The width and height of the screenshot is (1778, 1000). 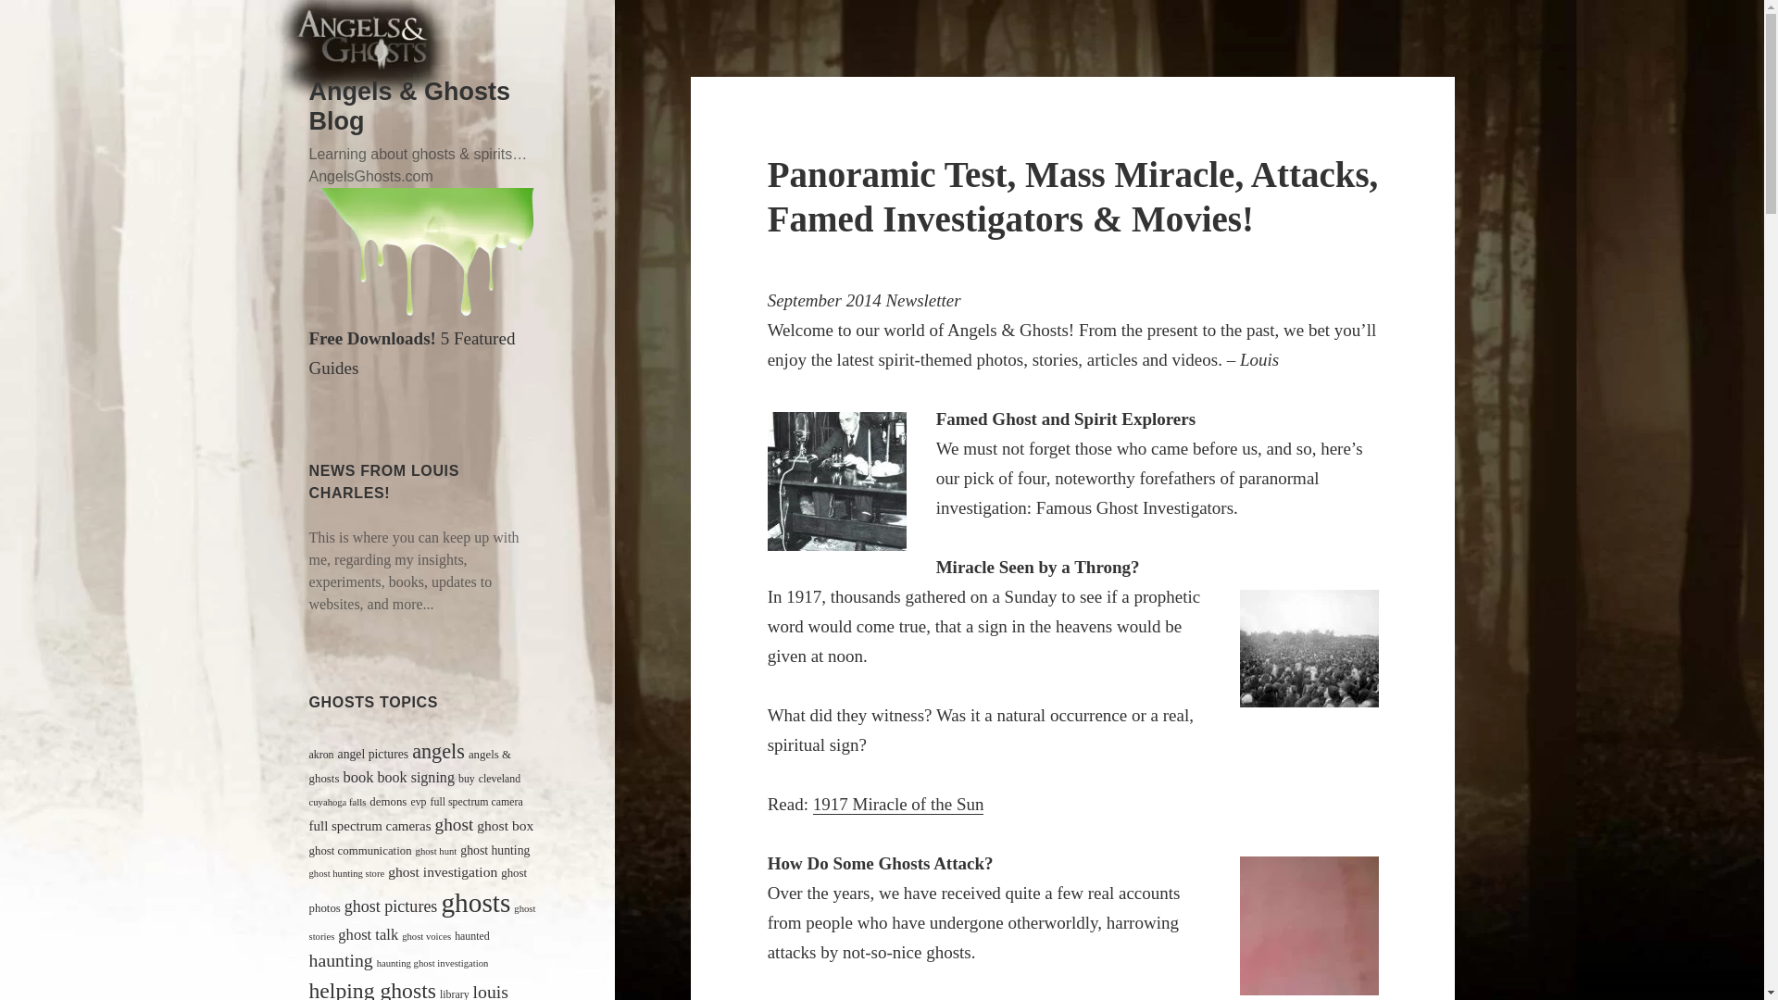 What do you see at coordinates (337, 802) in the screenshot?
I see `3 topics` at bounding box center [337, 802].